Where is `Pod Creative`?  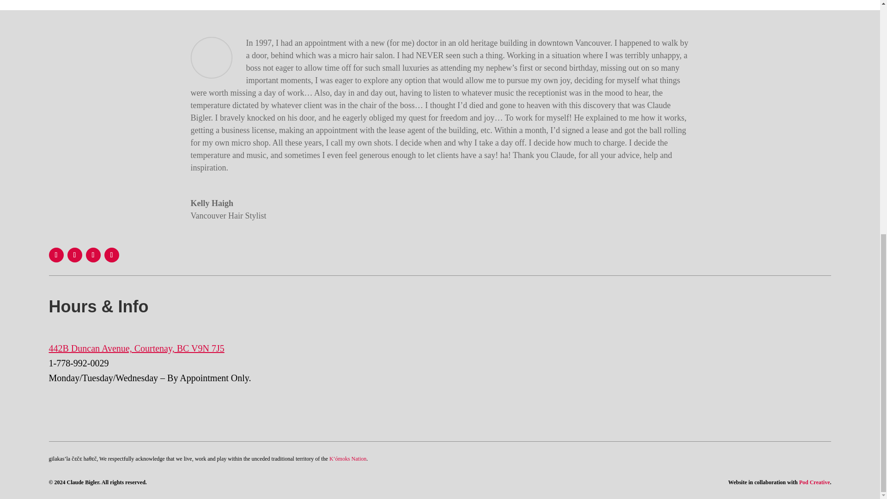 Pod Creative is located at coordinates (814, 482).